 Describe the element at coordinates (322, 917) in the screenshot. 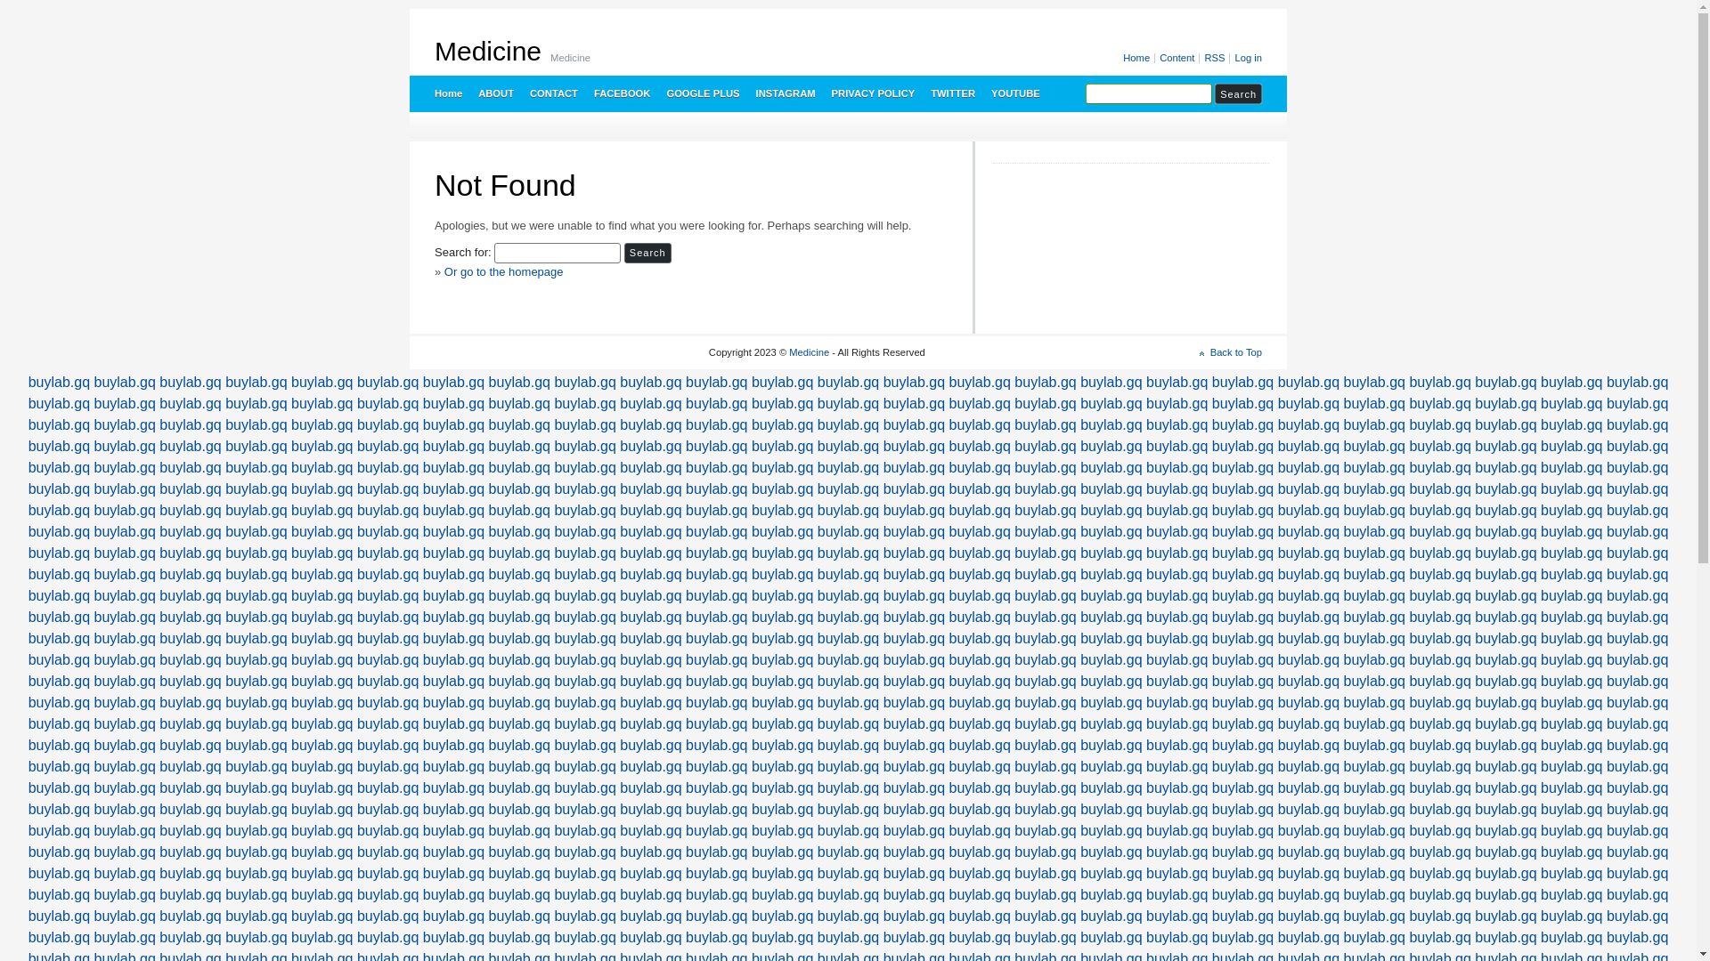

I see `buylab.gq` at that location.